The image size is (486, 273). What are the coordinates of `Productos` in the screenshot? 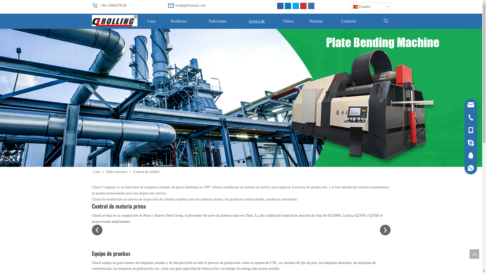 It's located at (179, 21).